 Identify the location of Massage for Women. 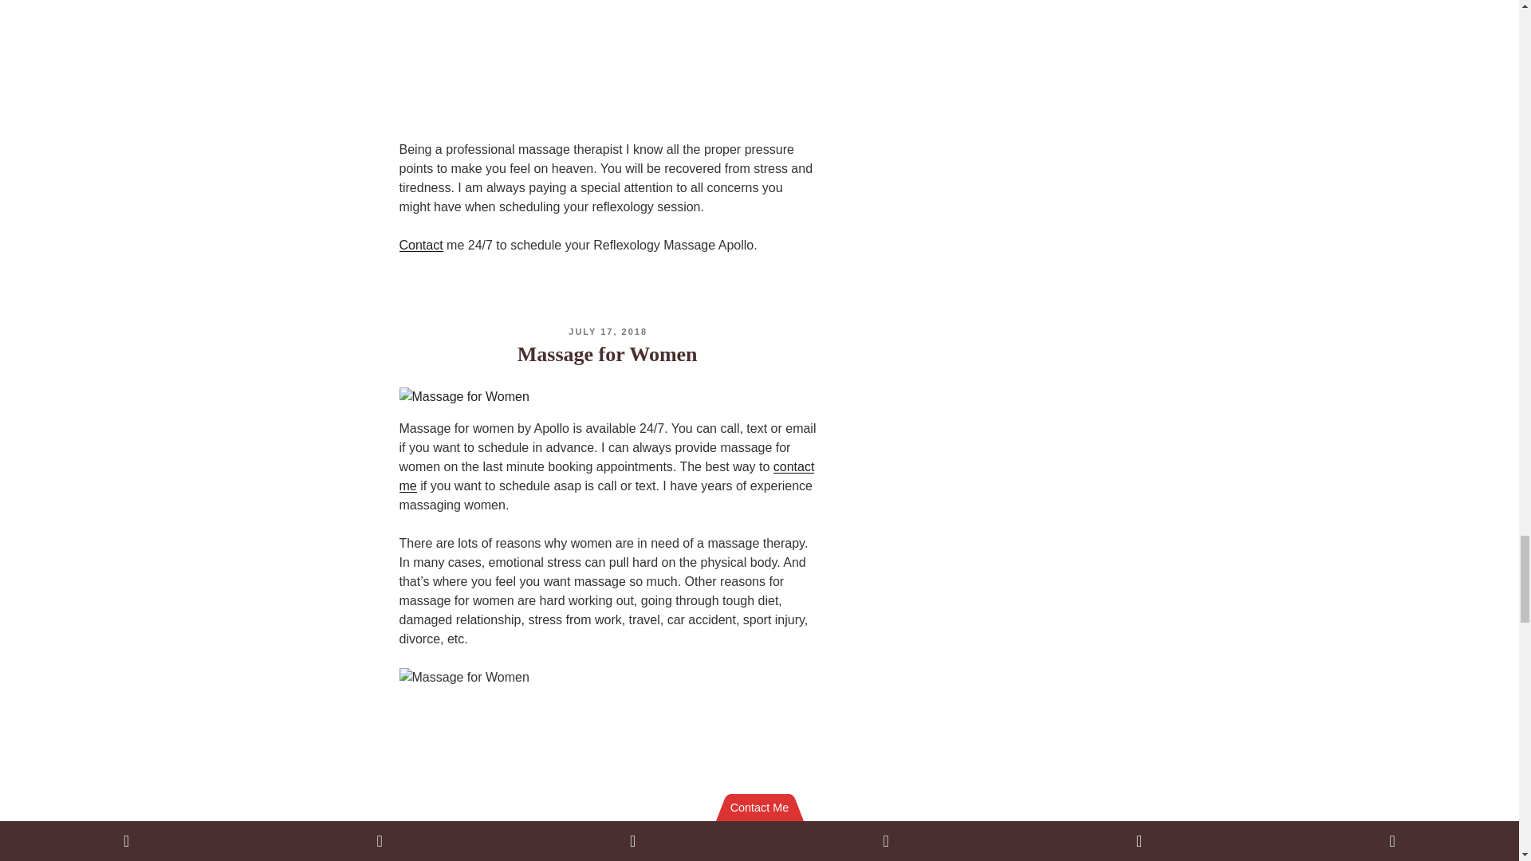
(608, 354).